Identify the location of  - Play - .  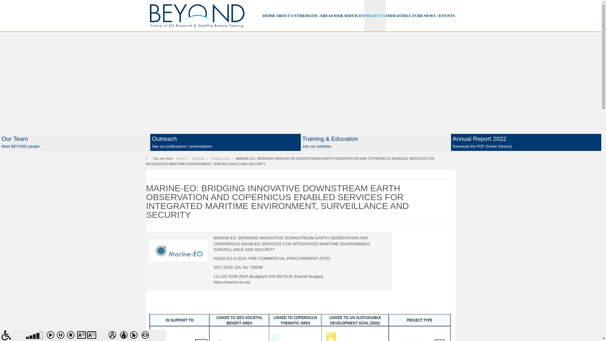
(52, 336).